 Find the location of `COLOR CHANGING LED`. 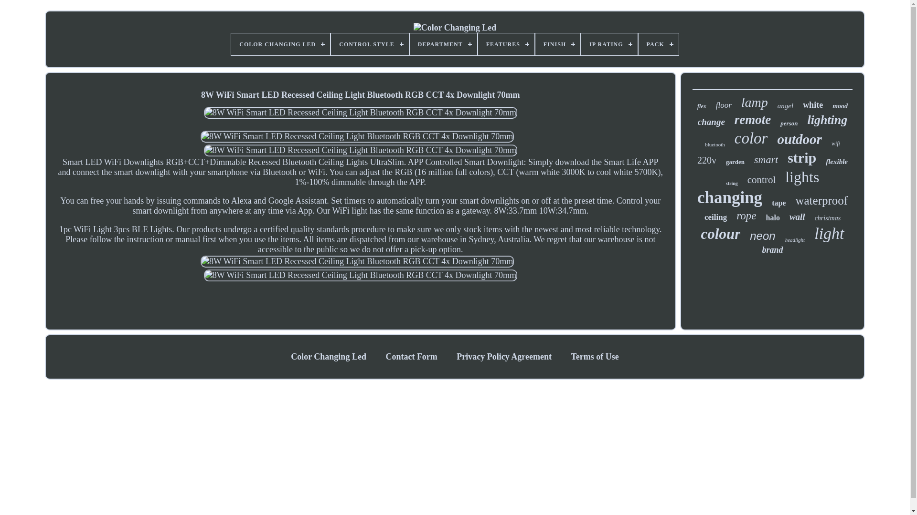

COLOR CHANGING LED is located at coordinates (280, 44).